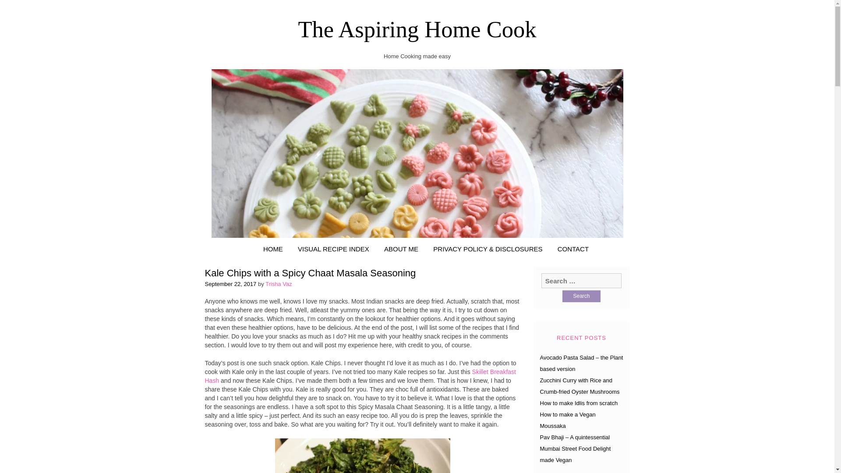 This screenshot has width=841, height=473. Describe the element at coordinates (573, 249) in the screenshot. I see `CONTACT` at that location.